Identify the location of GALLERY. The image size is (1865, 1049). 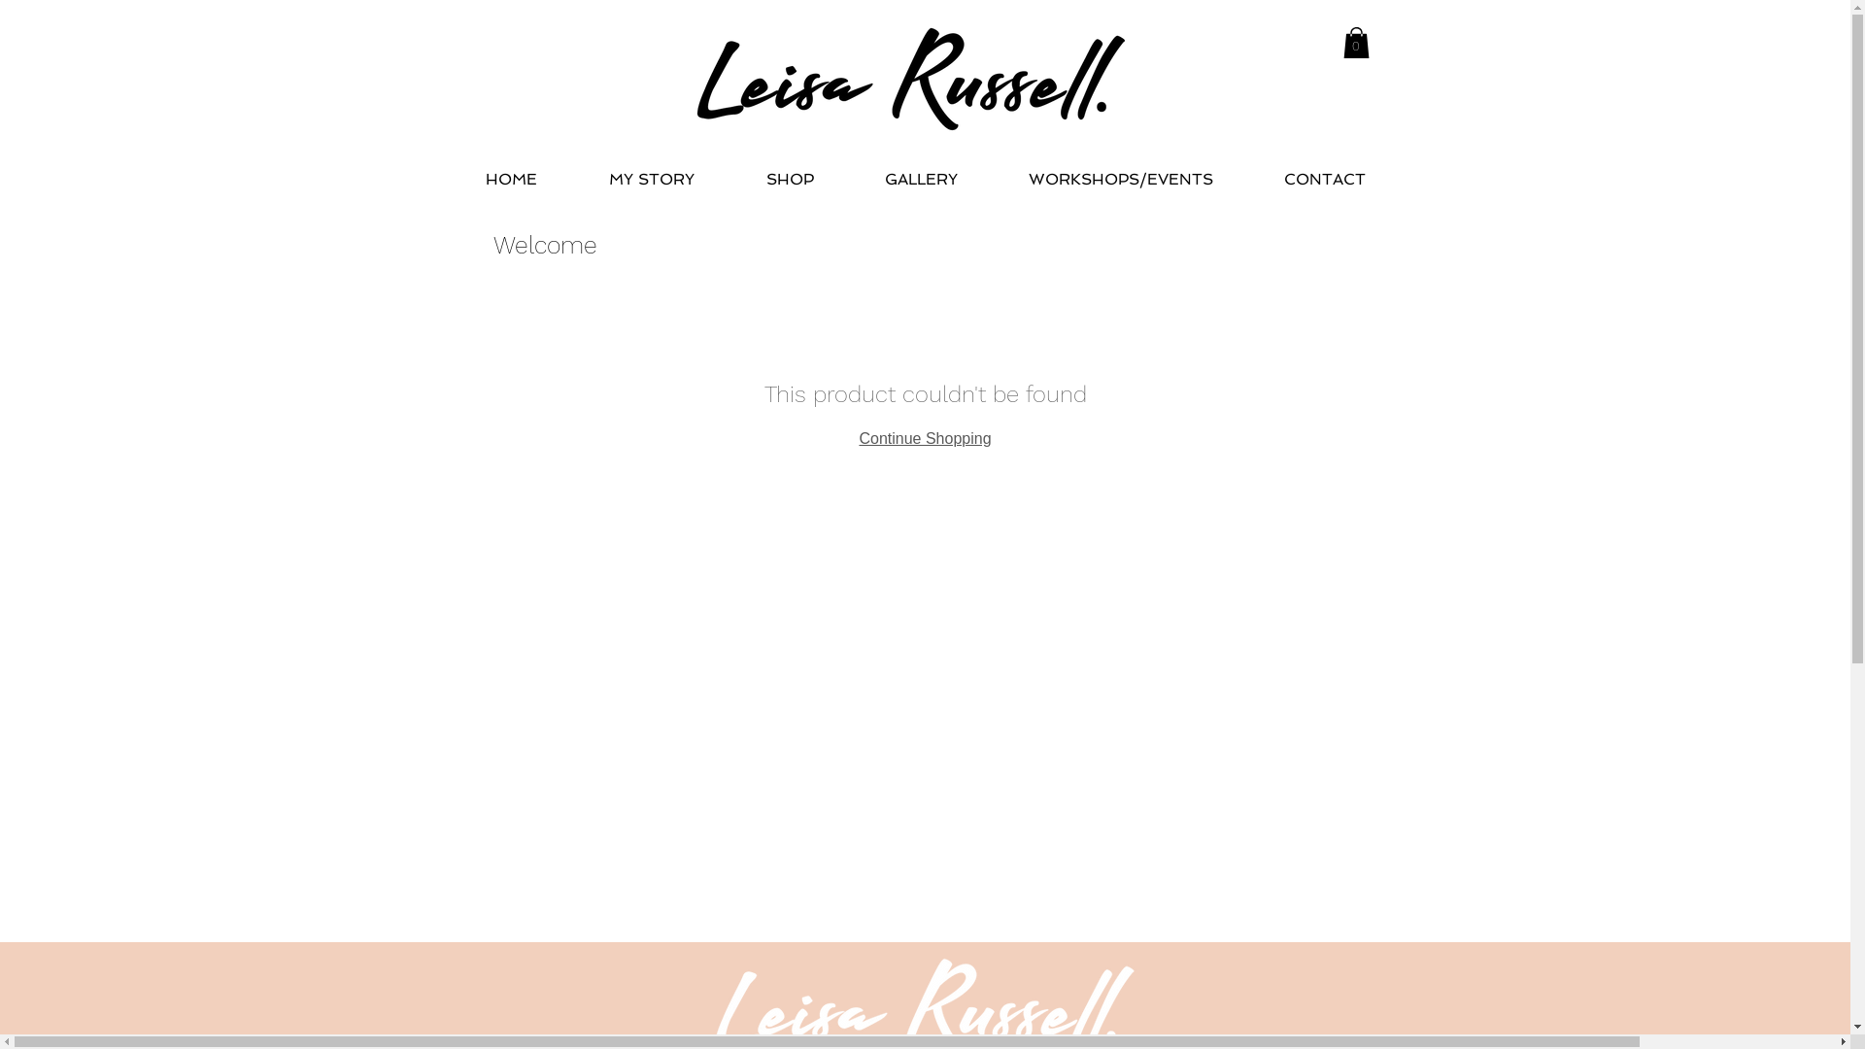
(921, 170).